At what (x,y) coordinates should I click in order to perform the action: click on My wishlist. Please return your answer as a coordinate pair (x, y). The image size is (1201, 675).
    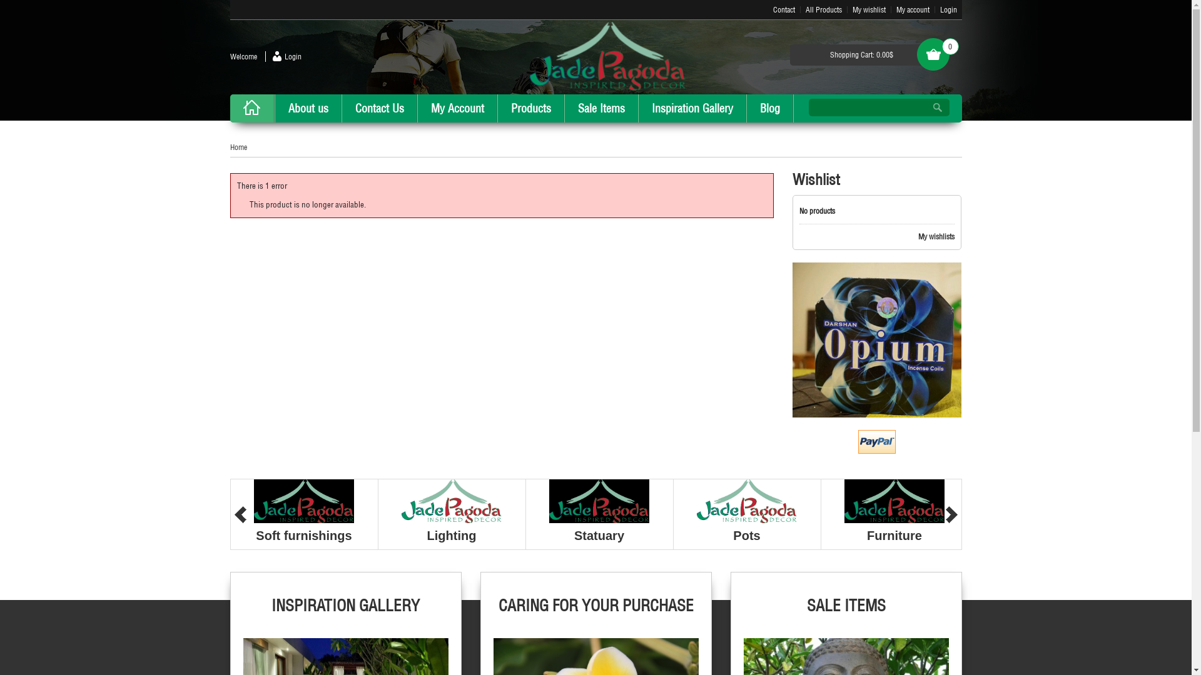
    Looking at the image, I should click on (868, 10).